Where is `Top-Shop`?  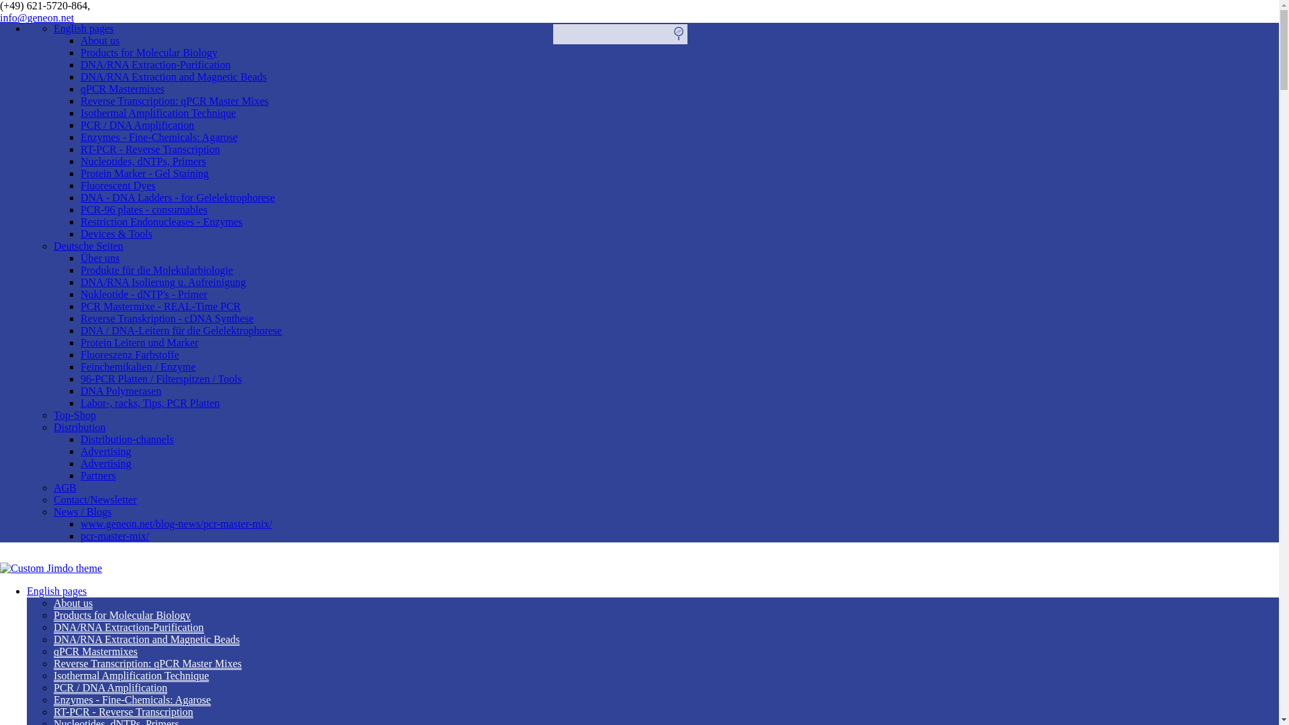
Top-Shop is located at coordinates (75, 415).